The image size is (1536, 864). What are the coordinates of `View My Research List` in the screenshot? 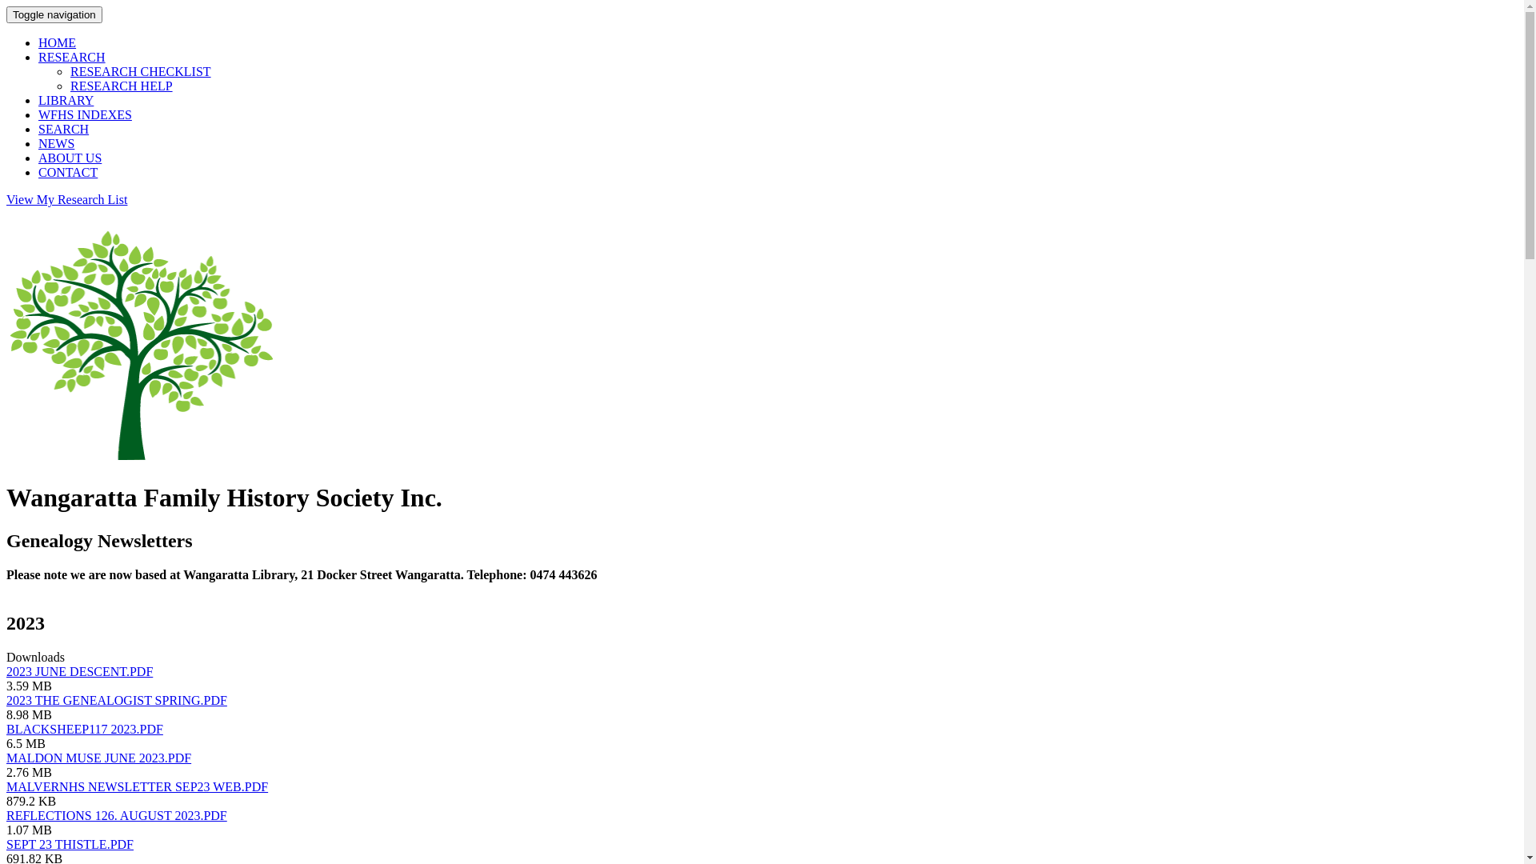 It's located at (67, 200).